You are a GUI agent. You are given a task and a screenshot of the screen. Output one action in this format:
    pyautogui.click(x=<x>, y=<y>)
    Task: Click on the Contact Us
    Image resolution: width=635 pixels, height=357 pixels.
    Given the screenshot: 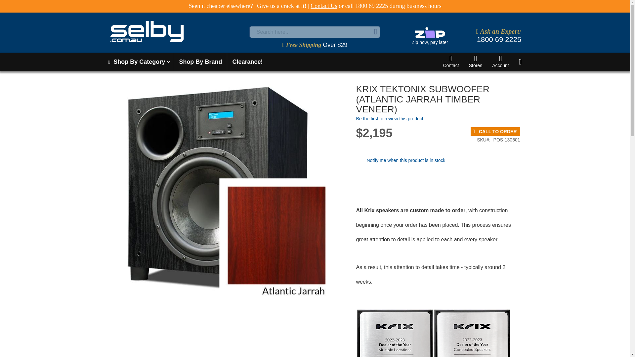 What is the action you would take?
    pyautogui.click(x=323, y=6)
    